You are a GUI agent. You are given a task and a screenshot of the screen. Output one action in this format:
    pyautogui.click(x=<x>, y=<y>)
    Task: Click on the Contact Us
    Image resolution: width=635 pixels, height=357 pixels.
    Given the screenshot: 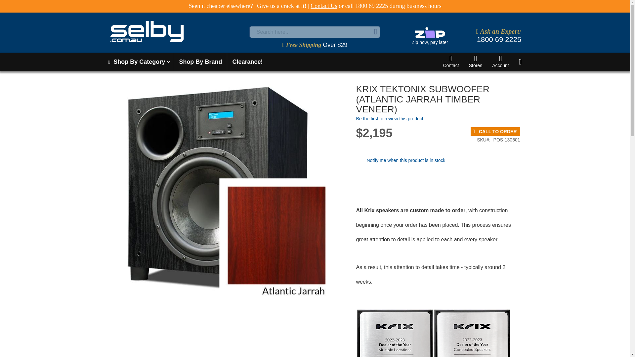 What is the action you would take?
    pyautogui.click(x=323, y=6)
    